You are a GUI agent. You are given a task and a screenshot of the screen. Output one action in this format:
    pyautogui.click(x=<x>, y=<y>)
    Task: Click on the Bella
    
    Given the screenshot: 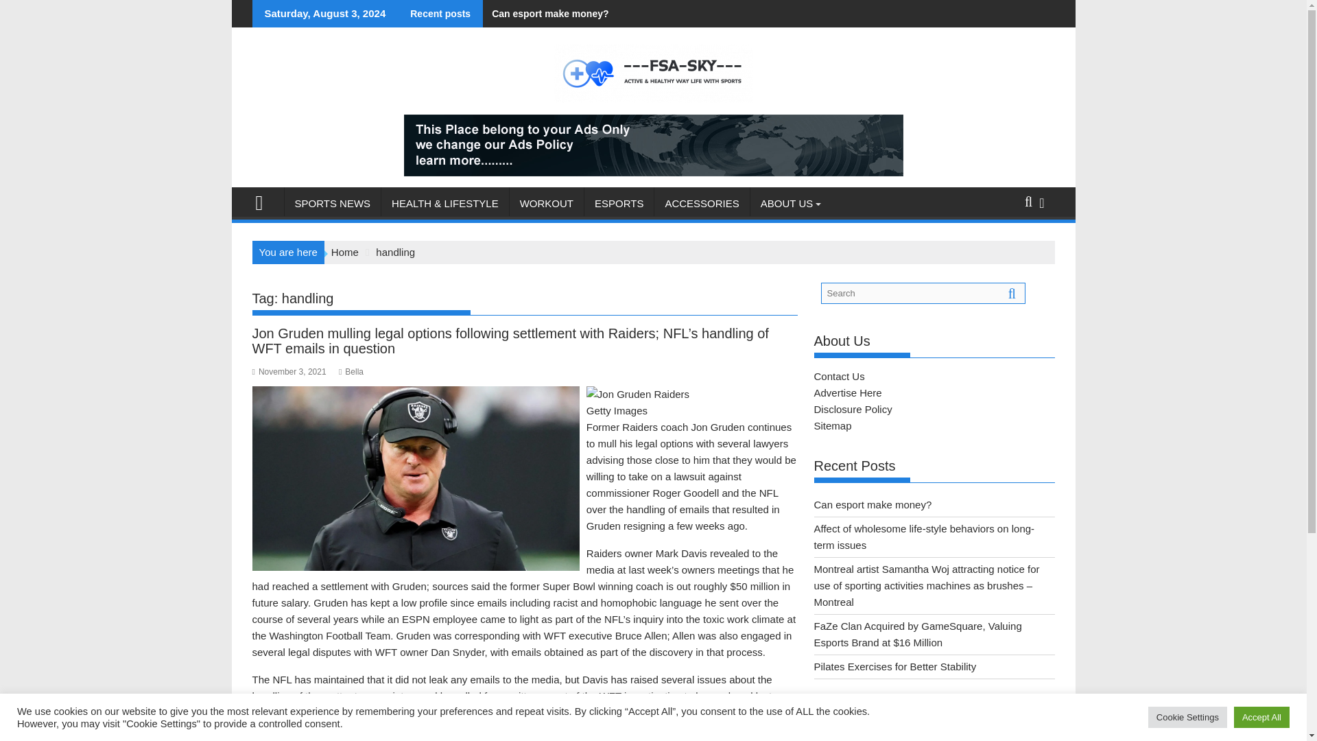 What is the action you would take?
    pyautogui.click(x=351, y=371)
    